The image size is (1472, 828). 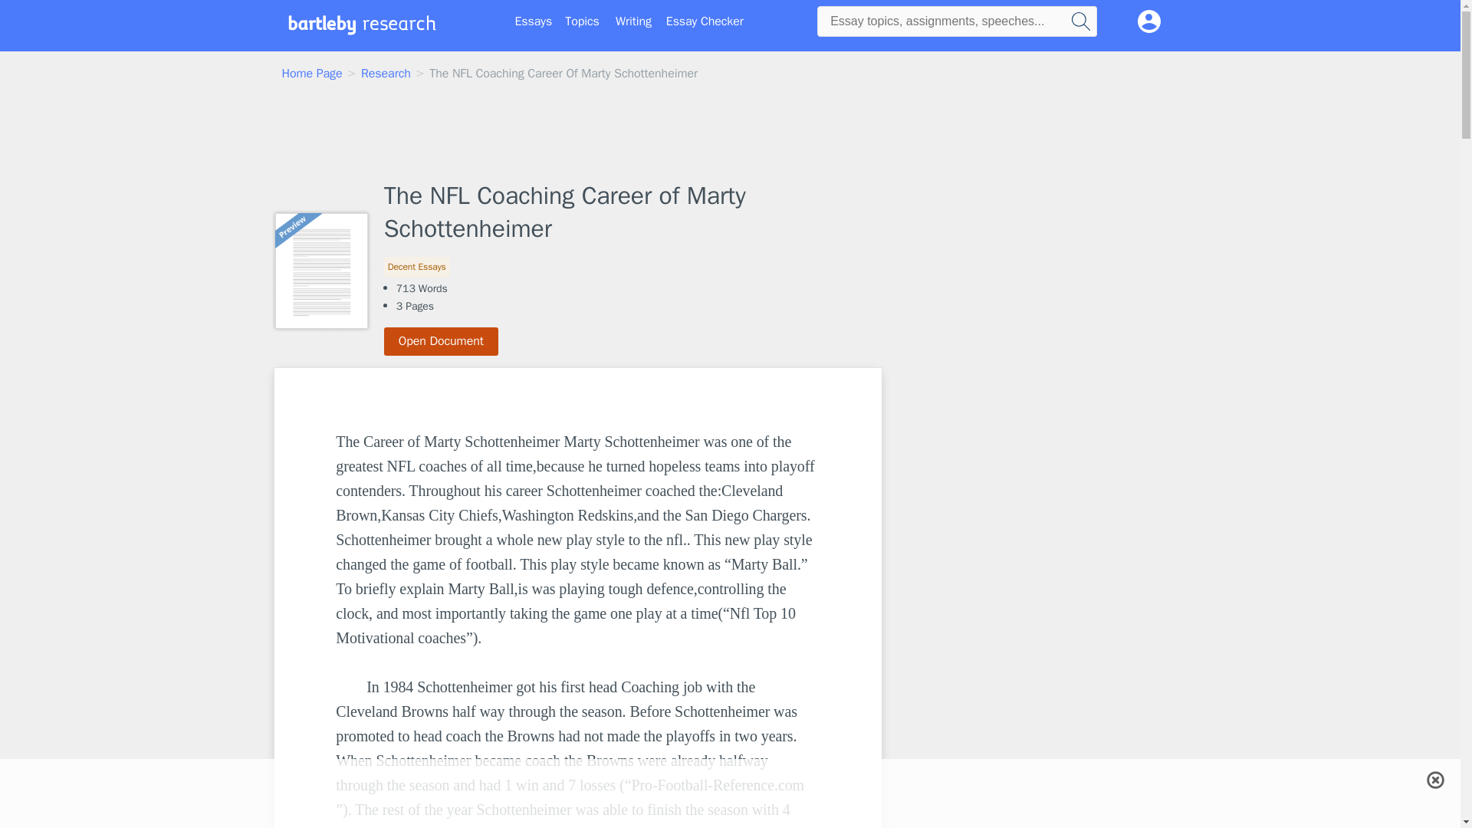 I want to click on Essay Checker, so click(x=705, y=21).